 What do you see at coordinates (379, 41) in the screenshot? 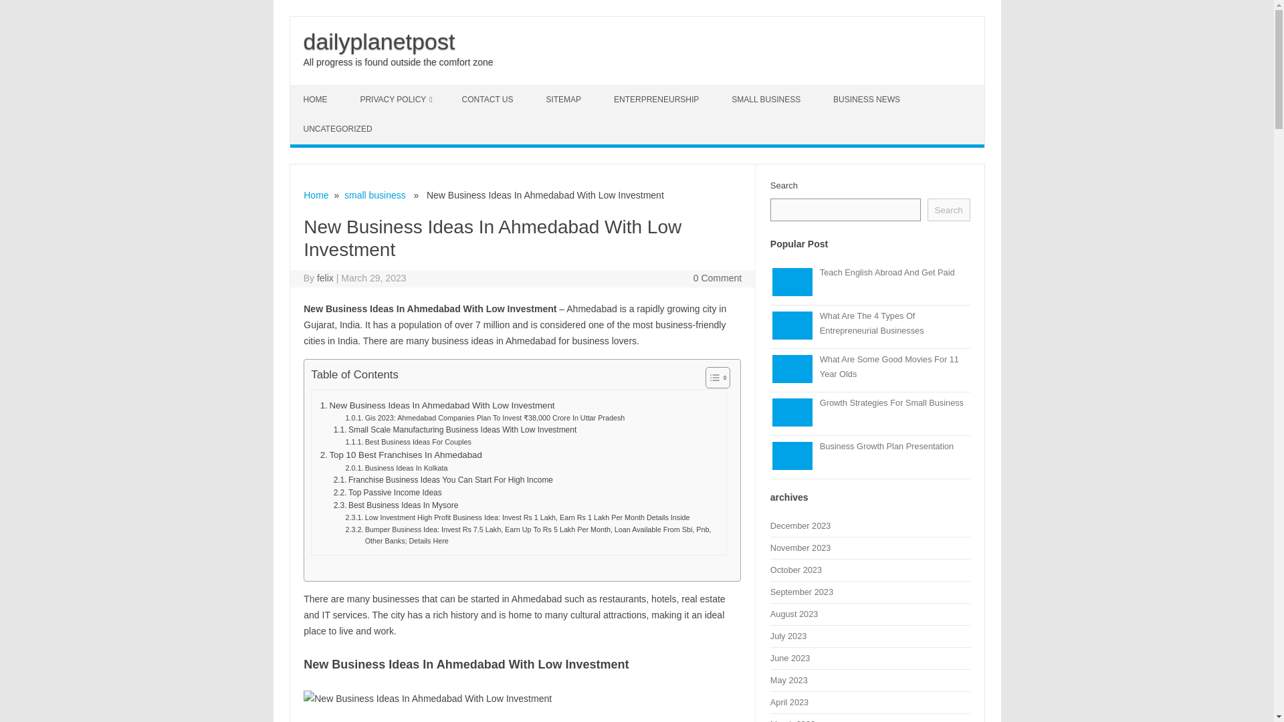
I see `dailyplanetpost` at bounding box center [379, 41].